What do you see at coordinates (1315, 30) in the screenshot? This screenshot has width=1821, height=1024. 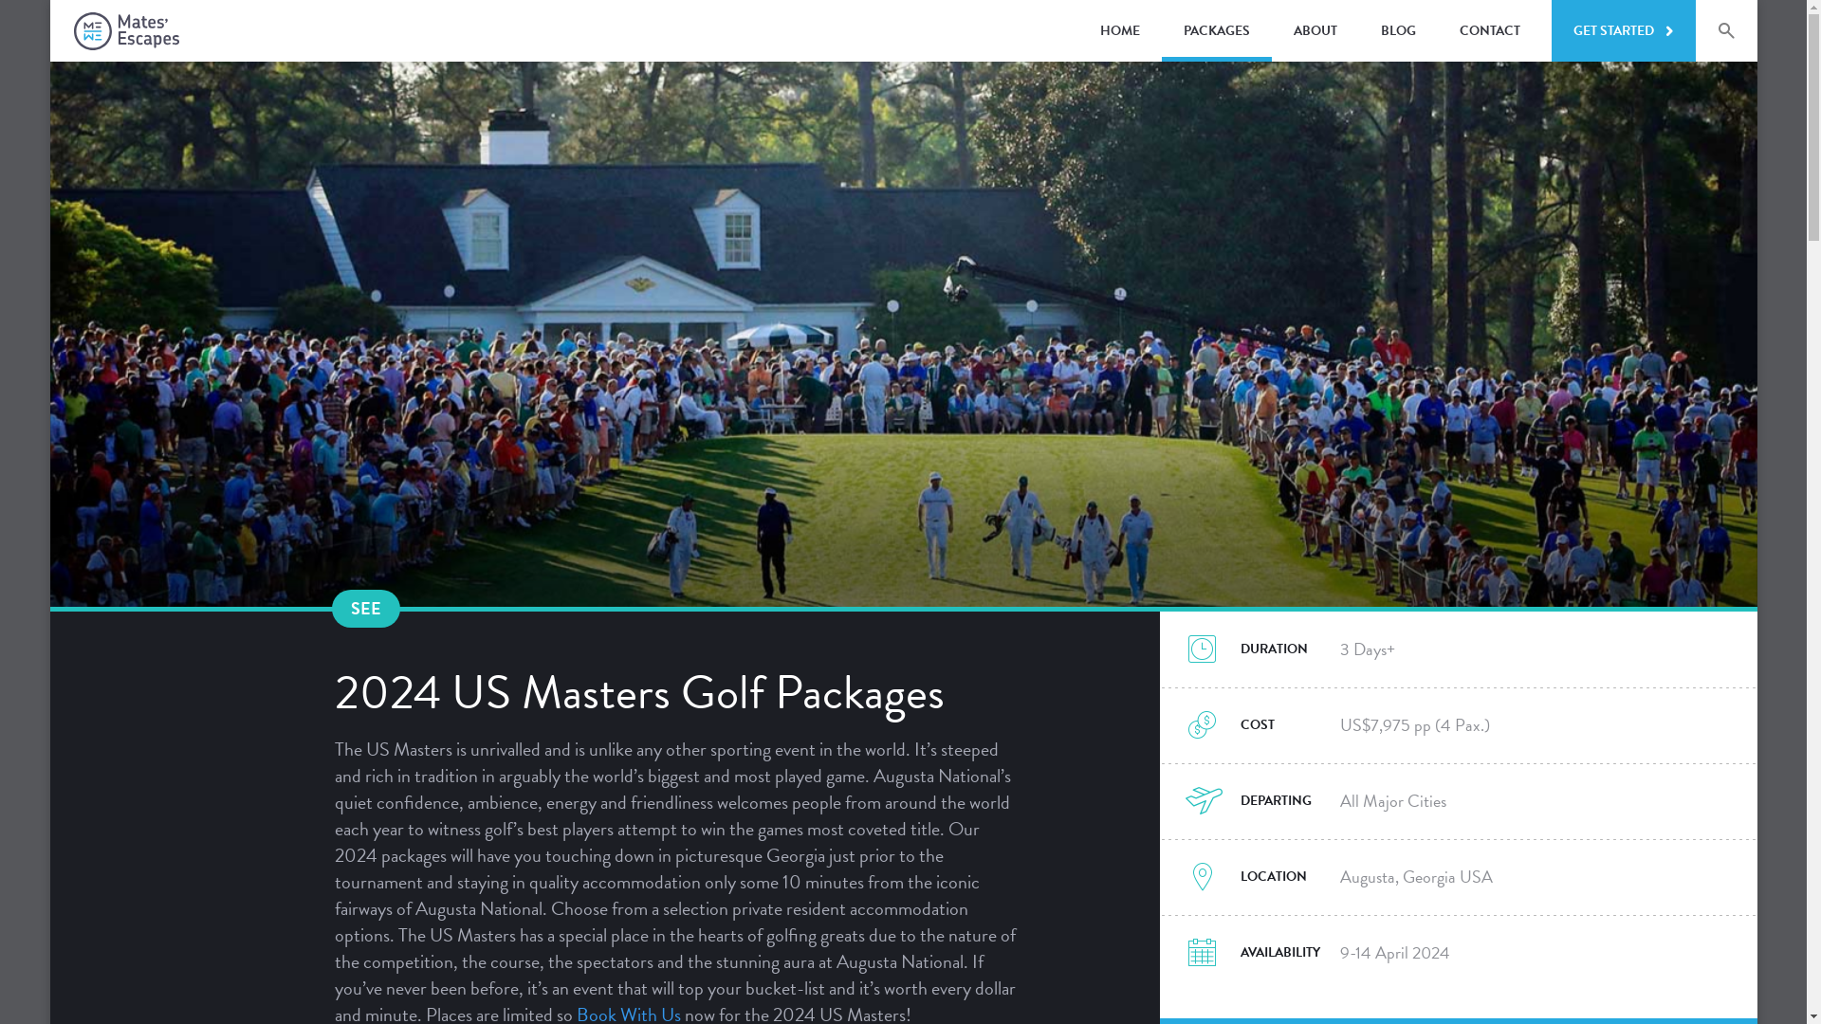 I see `ABOUT` at bounding box center [1315, 30].